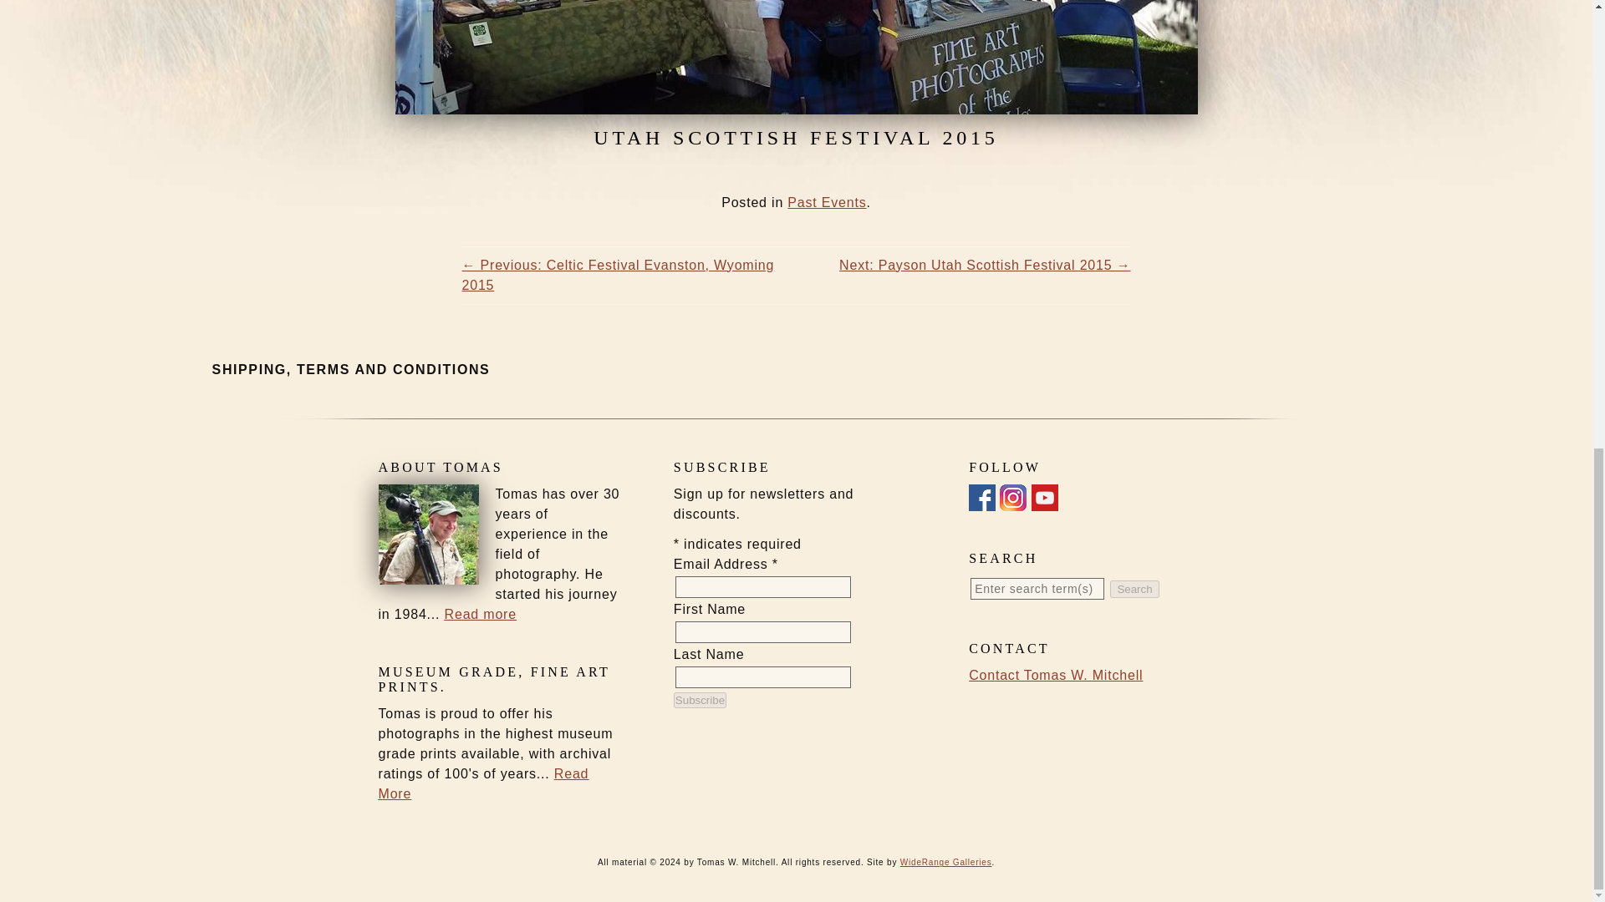 Image resolution: width=1605 pixels, height=902 pixels. What do you see at coordinates (1056, 675) in the screenshot?
I see `Contact Tomas W. Mitchell` at bounding box center [1056, 675].